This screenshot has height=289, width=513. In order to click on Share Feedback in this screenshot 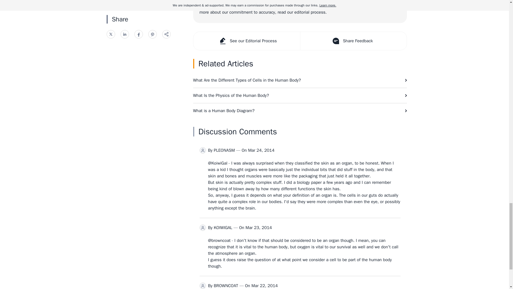, I will do `click(353, 41)`.